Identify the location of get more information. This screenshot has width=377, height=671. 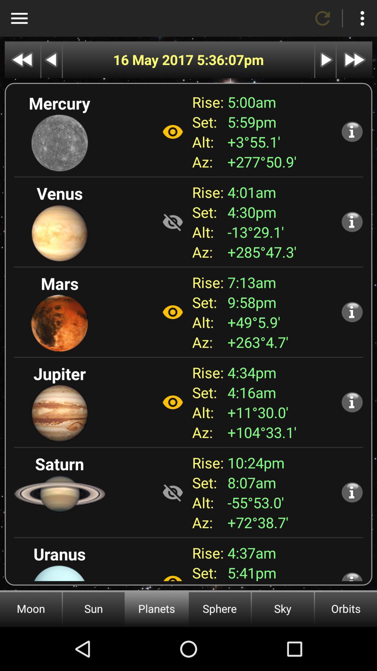
(352, 576).